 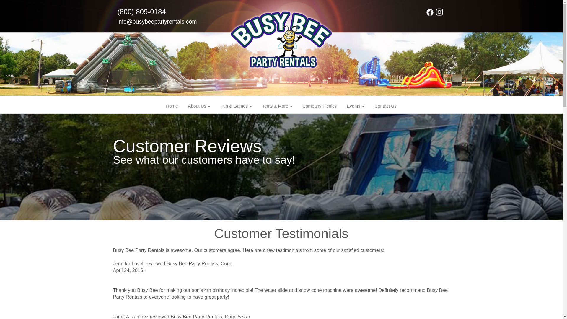 What do you see at coordinates (430, 14) in the screenshot?
I see `Busy Bee Party Rentals Facebook` at bounding box center [430, 14].